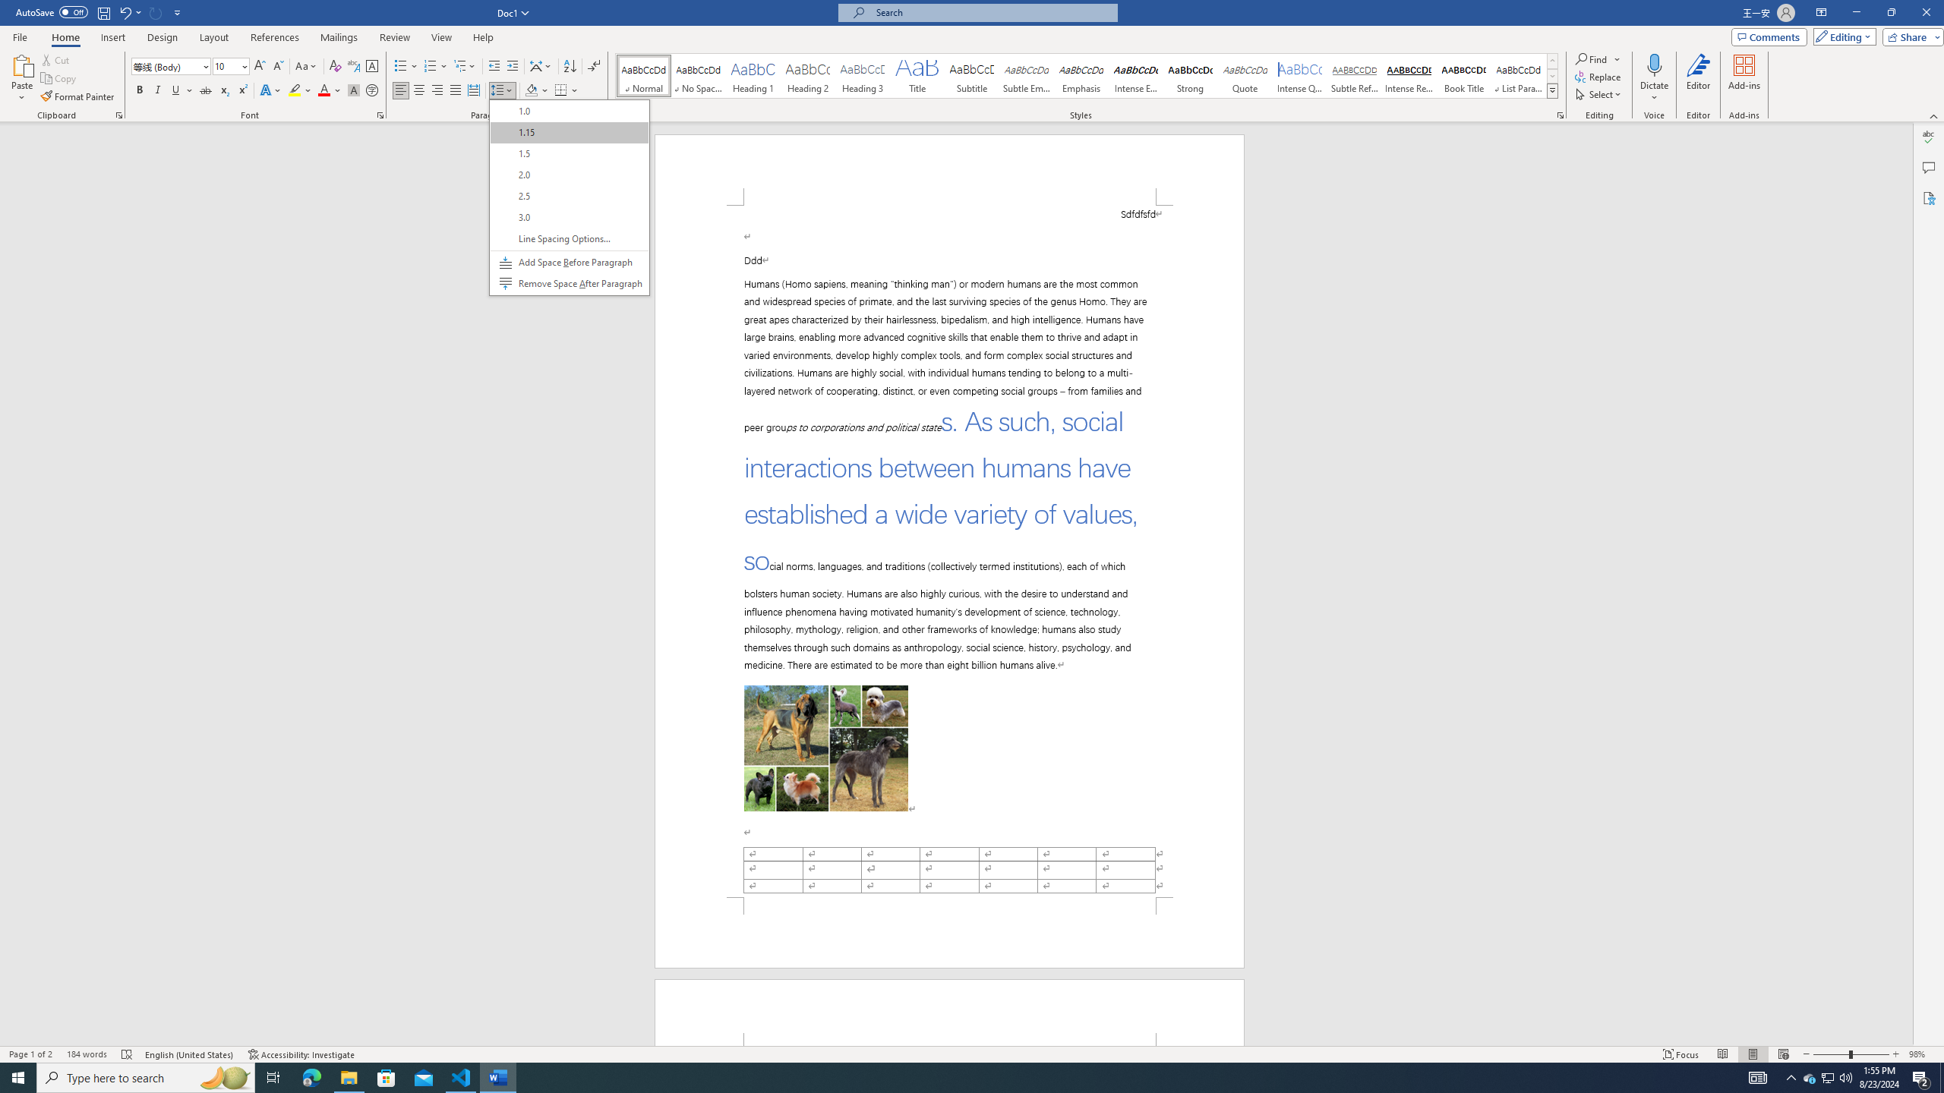 Image resolution: width=1944 pixels, height=1093 pixels. I want to click on Class: NetUIScrollBar, so click(1906, 584).